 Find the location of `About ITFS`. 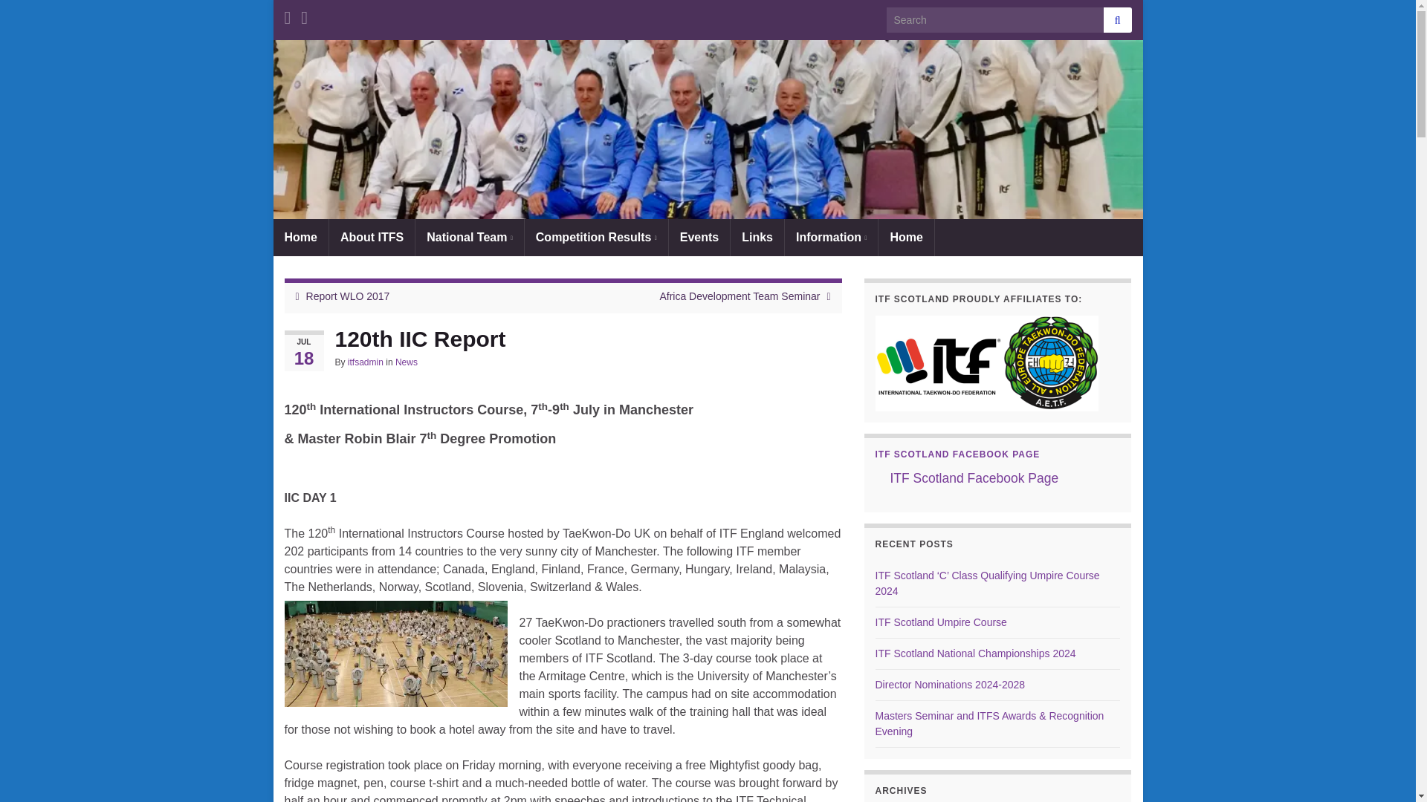

About ITFS is located at coordinates (372, 237).